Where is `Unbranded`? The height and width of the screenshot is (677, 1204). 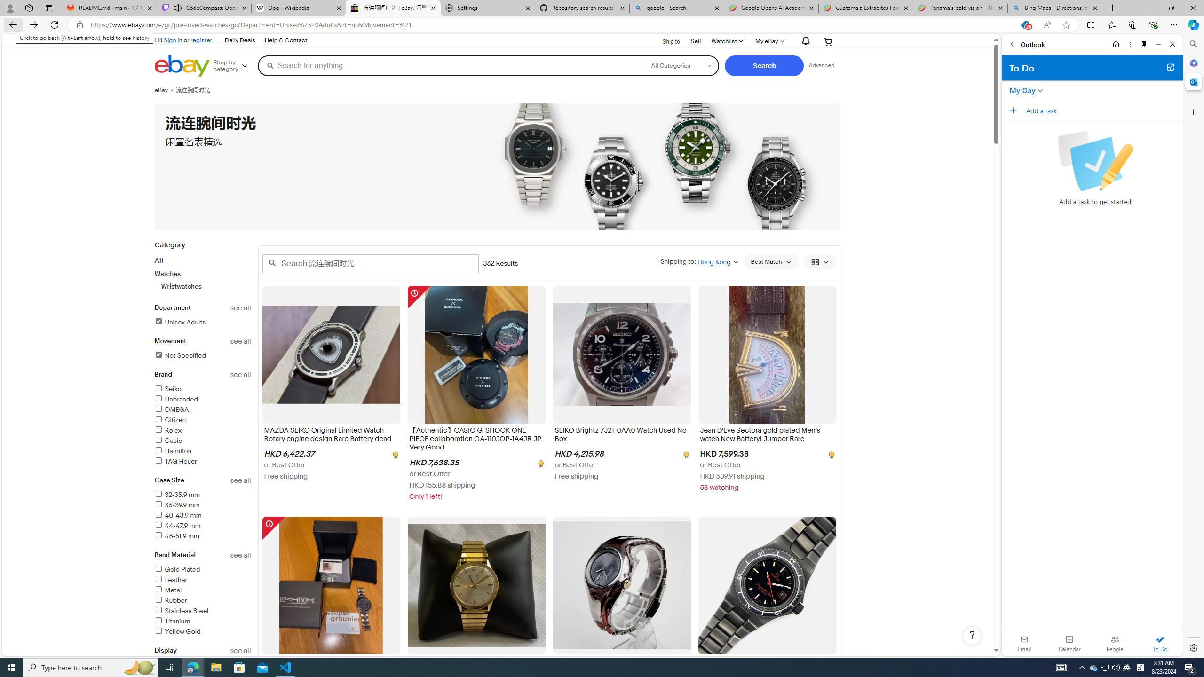
Unbranded is located at coordinates (203, 400).